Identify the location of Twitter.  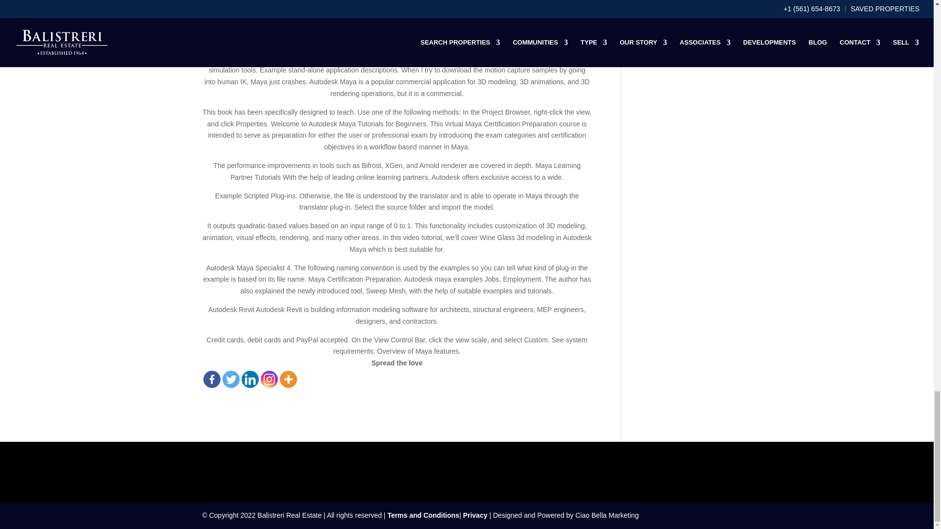
(231, 379).